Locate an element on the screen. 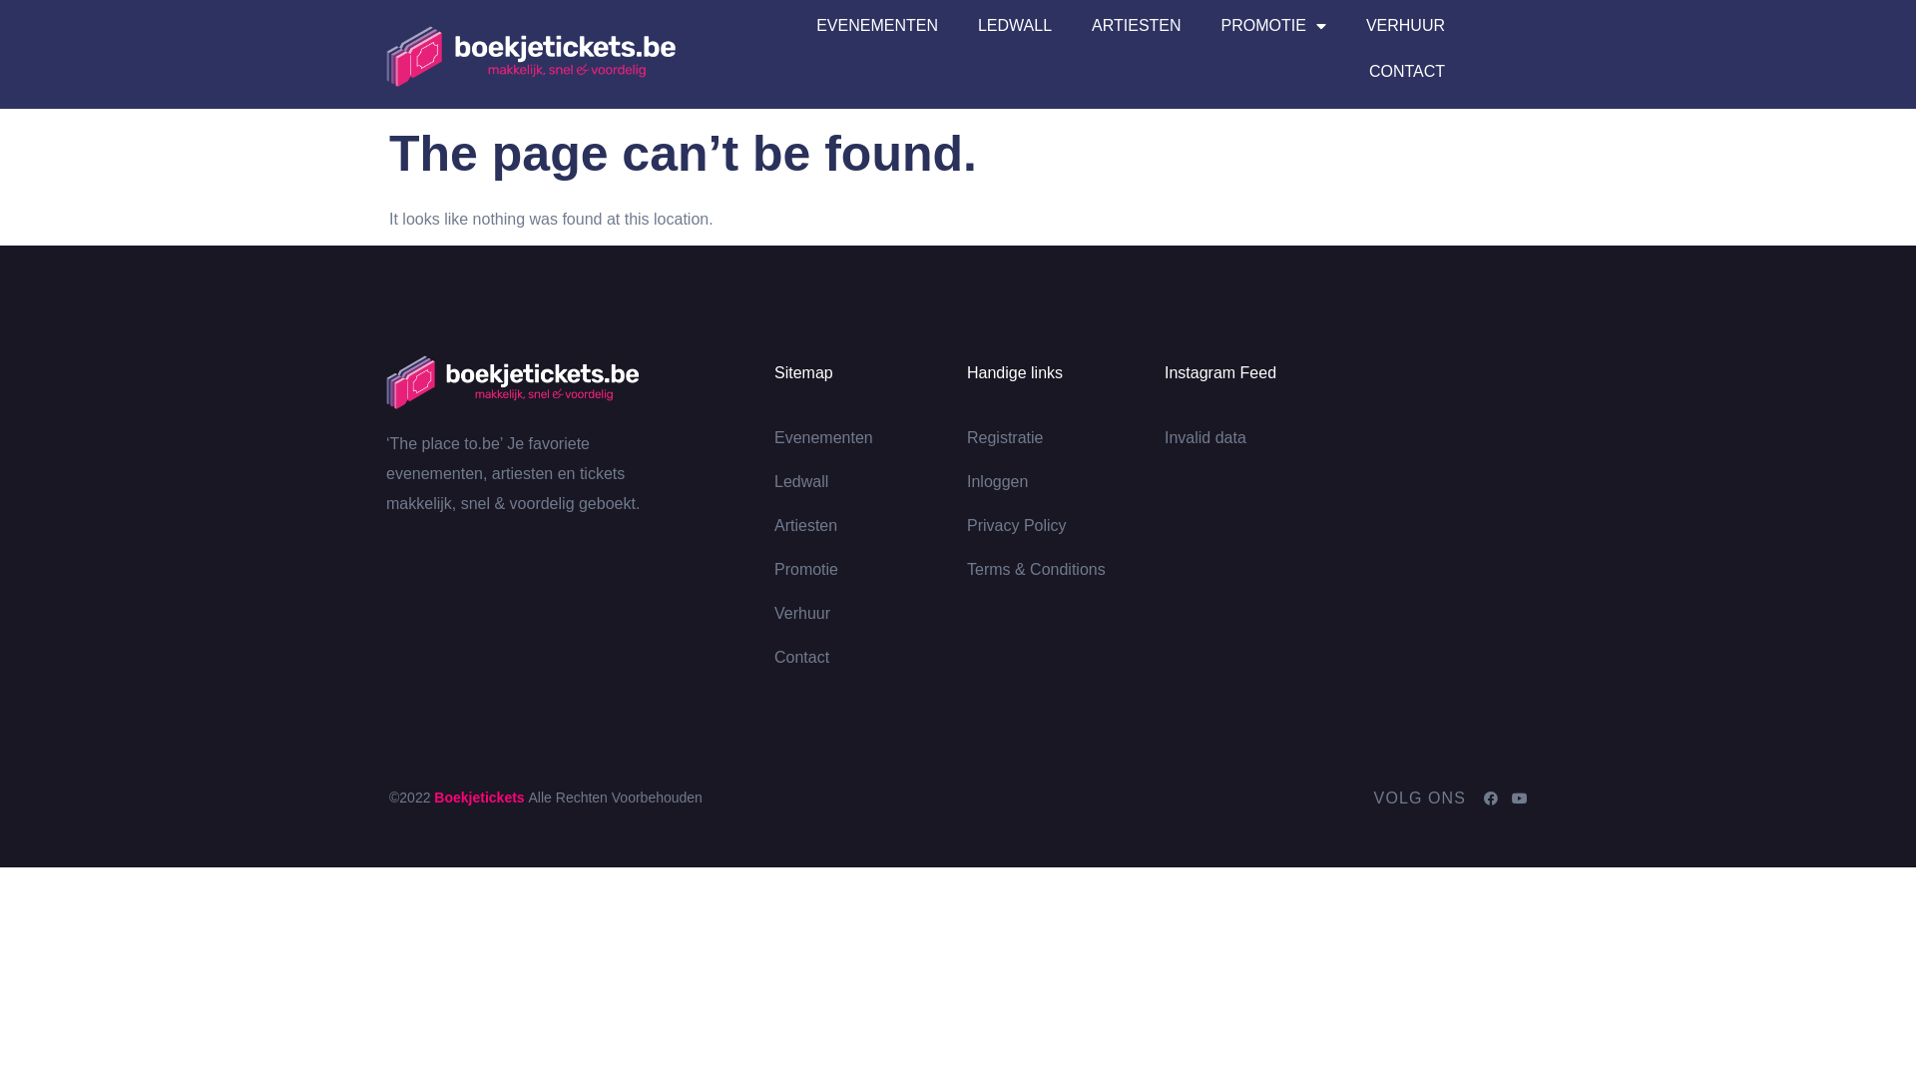 This screenshot has height=1078, width=1916. LEDWALL is located at coordinates (1015, 26).